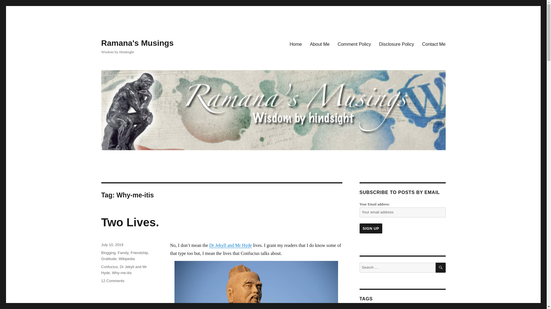 The width and height of the screenshot is (551, 309). What do you see at coordinates (296, 44) in the screenshot?
I see `Sign up` at bounding box center [296, 44].